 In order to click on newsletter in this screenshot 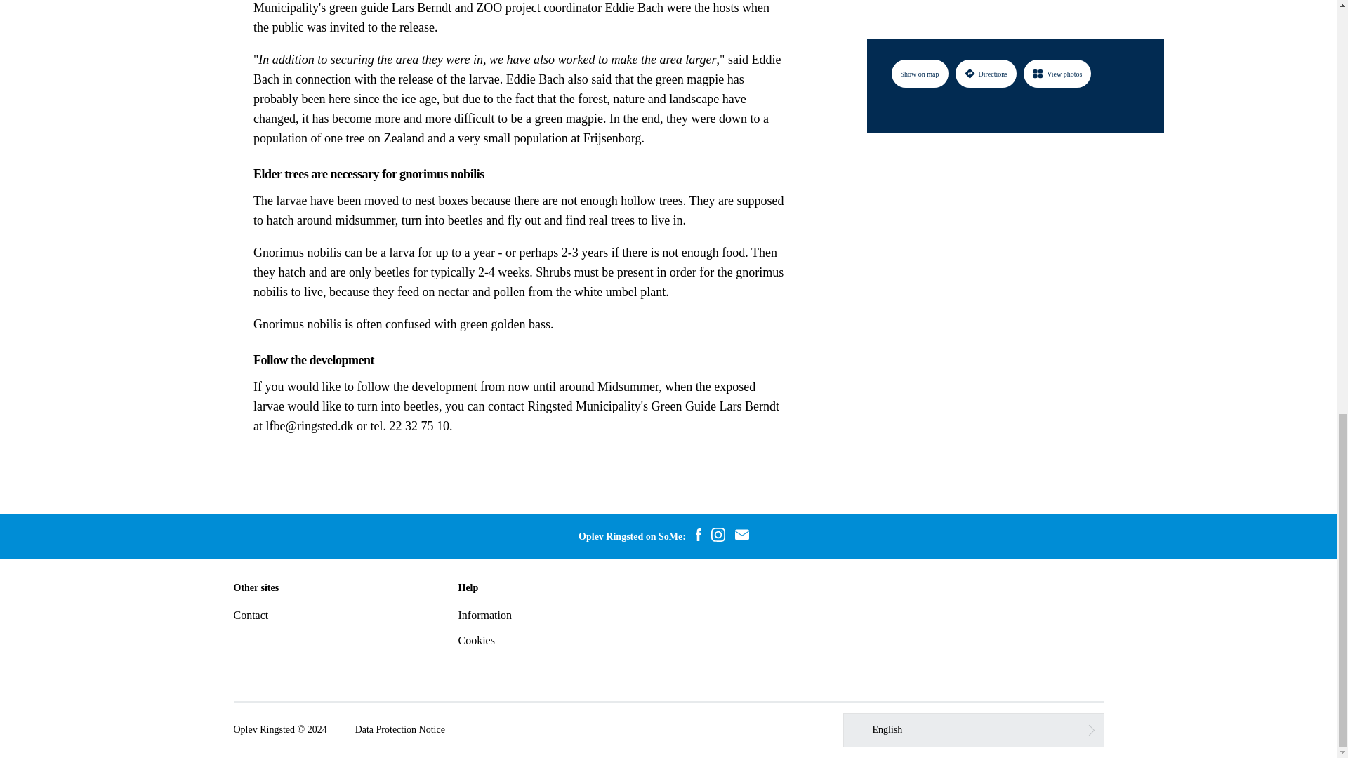, I will do `click(741, 536)`.